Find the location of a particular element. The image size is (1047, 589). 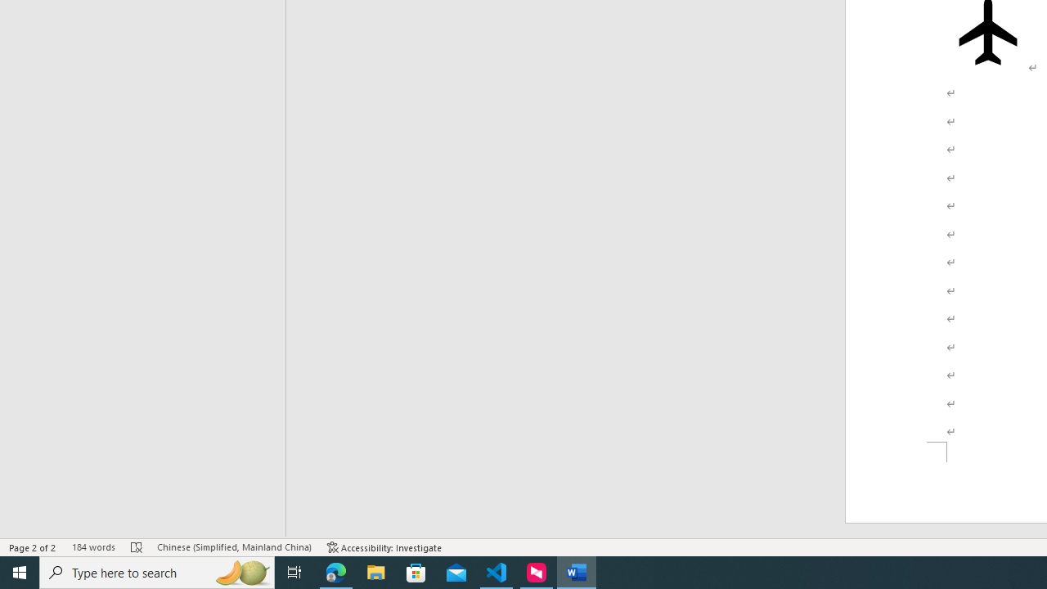

Language Chinese (Simplified, Mainland China) is located at coordinates (234, 546).